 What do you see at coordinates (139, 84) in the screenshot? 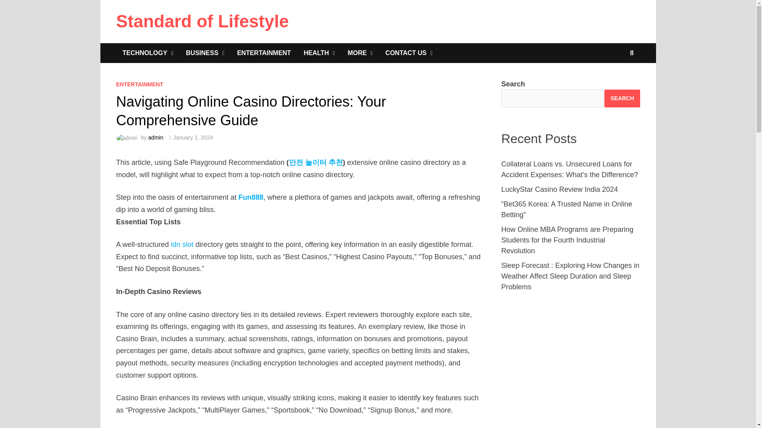
I see `ENTERTAINMENT` at bounding box center [139, 84].